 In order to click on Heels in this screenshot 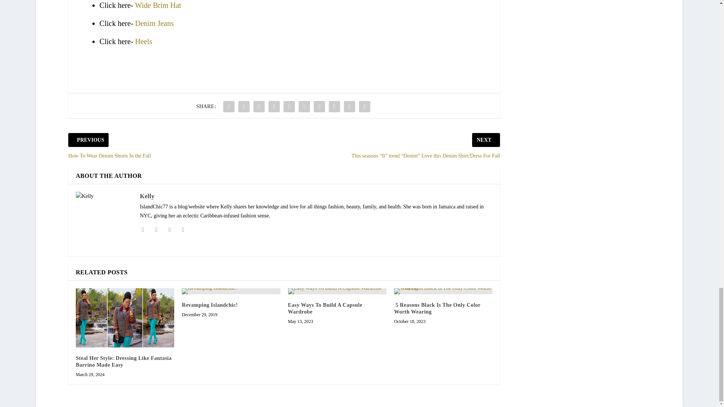, I will do `click(143, 41)`.